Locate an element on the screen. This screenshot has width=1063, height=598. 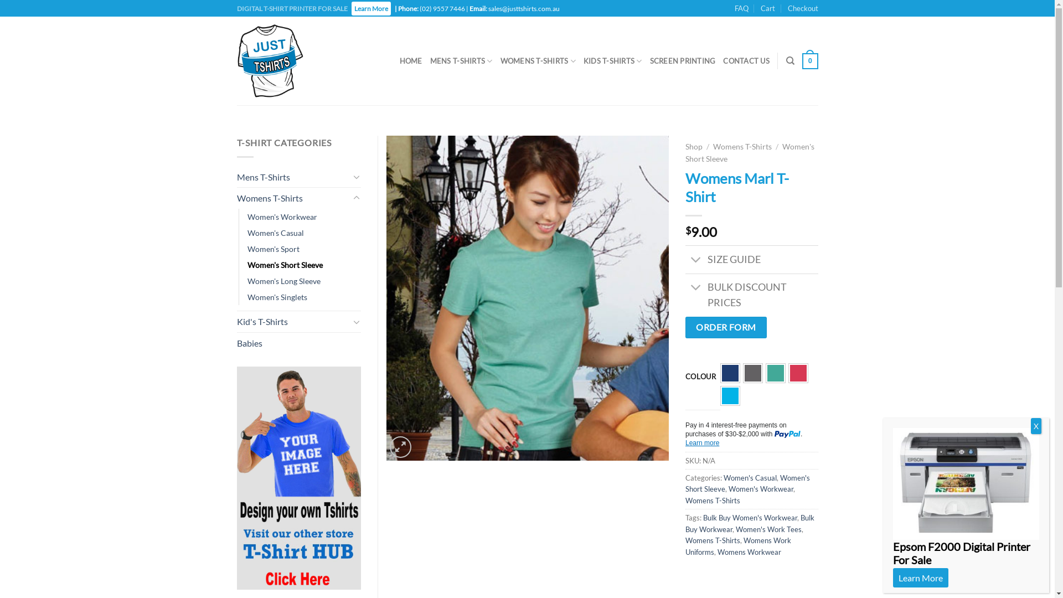
KIDS T-SHIRTS is located at coordinates (613, 61).